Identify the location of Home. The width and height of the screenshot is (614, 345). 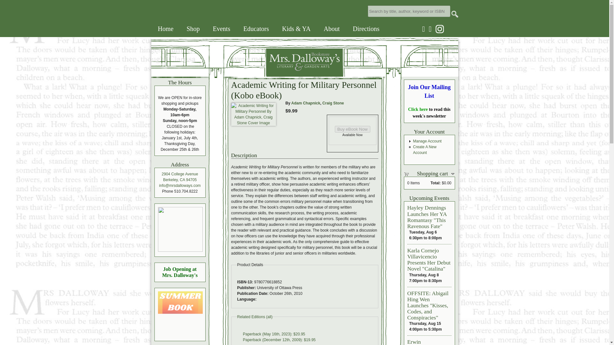
(166, 29).